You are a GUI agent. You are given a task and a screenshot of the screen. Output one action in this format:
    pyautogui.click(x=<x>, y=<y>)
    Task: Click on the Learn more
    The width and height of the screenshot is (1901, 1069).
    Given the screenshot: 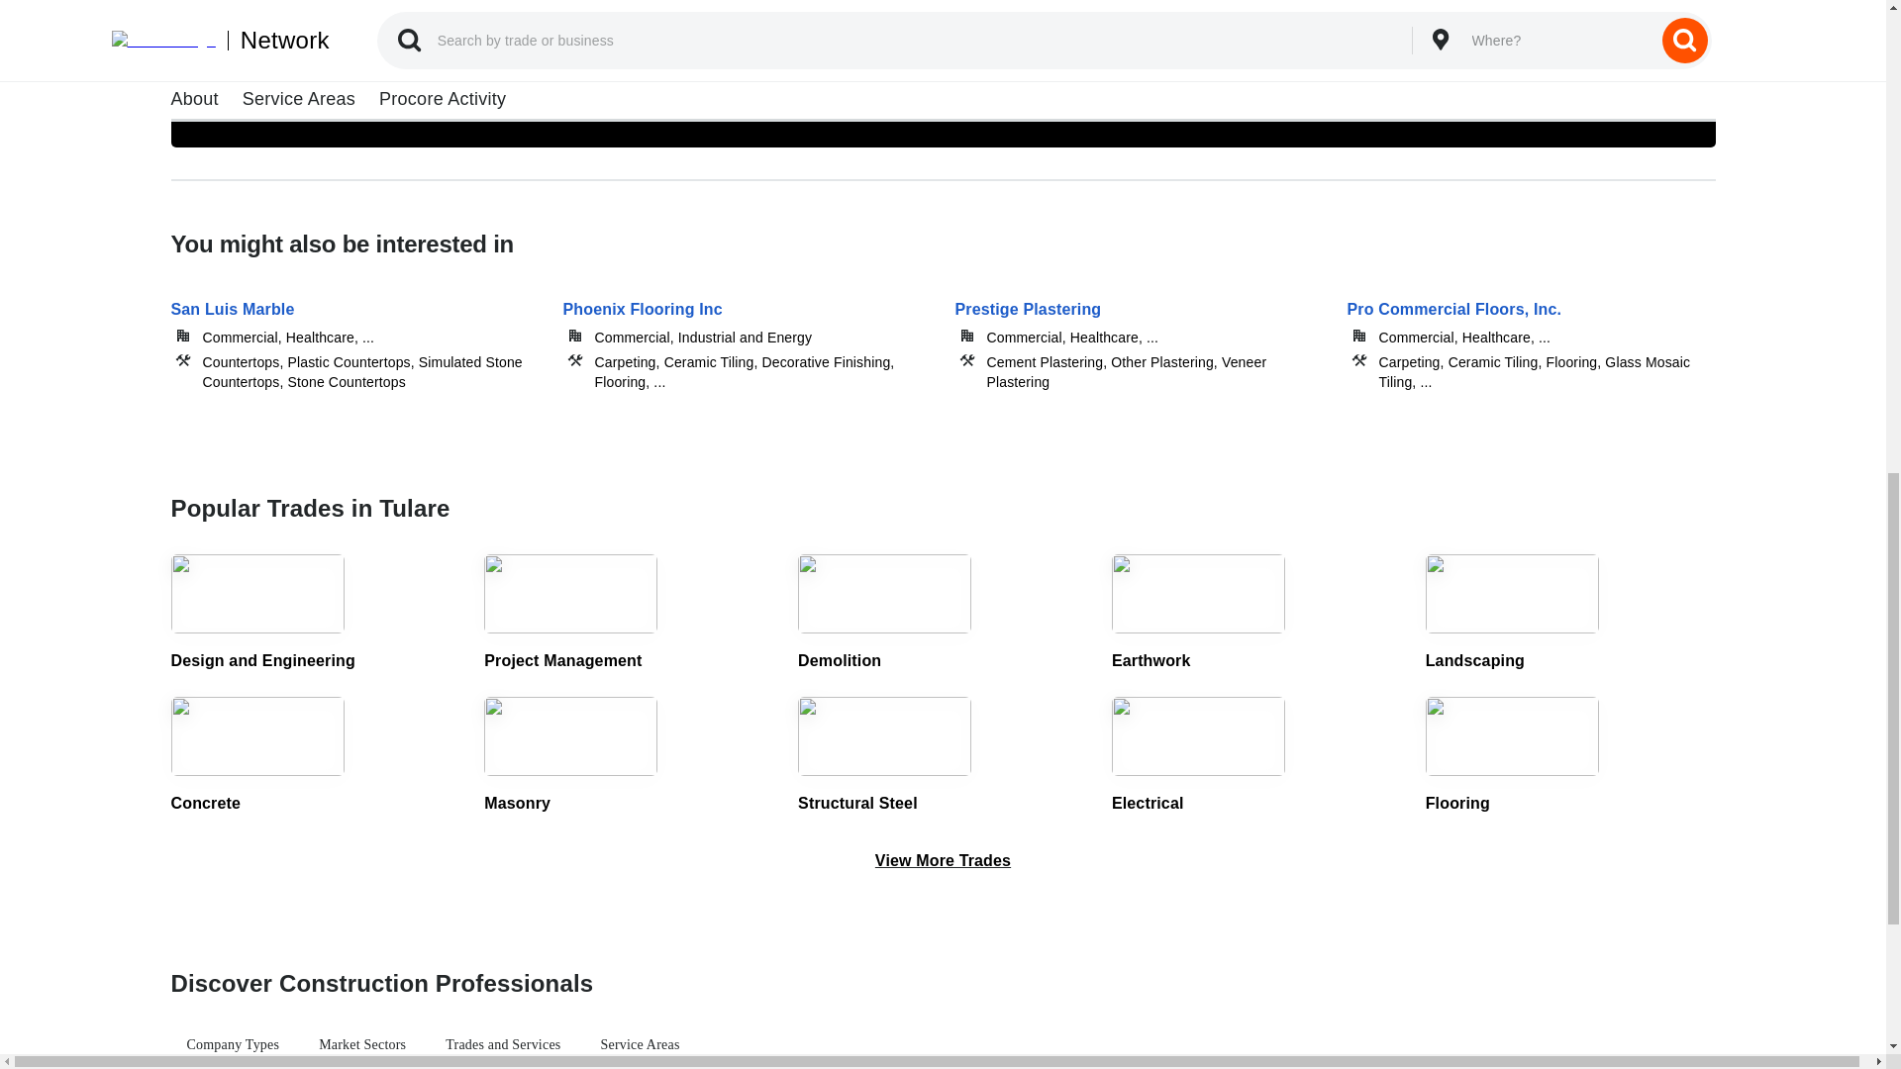 What is the action you would take?
    pyautogui.click(x=277, y=96)
    